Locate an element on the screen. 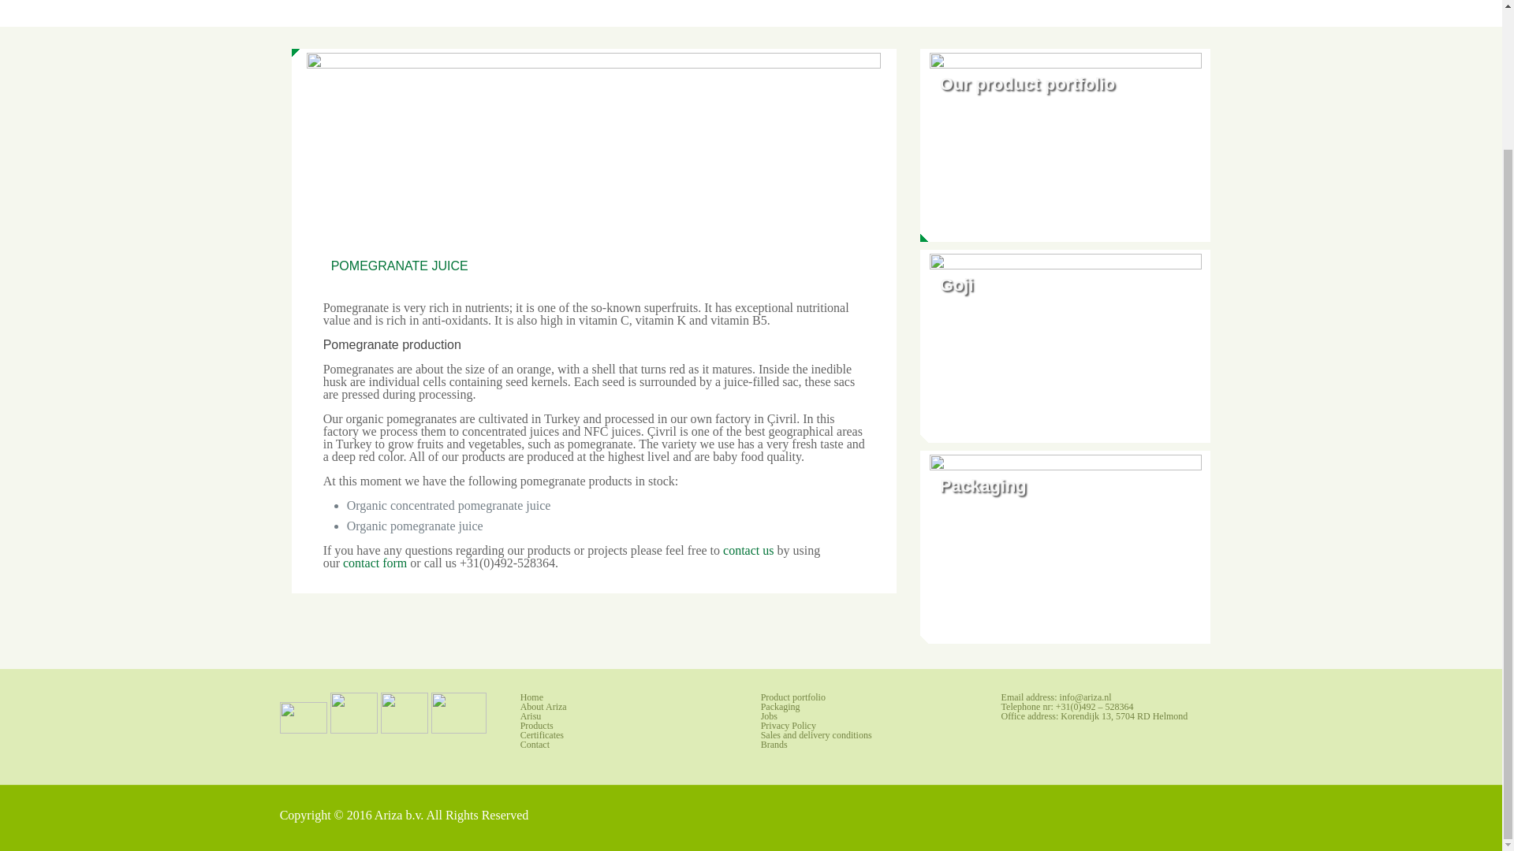 The image size is (1514, 851). Packaging is located at coordinates (781, 706).